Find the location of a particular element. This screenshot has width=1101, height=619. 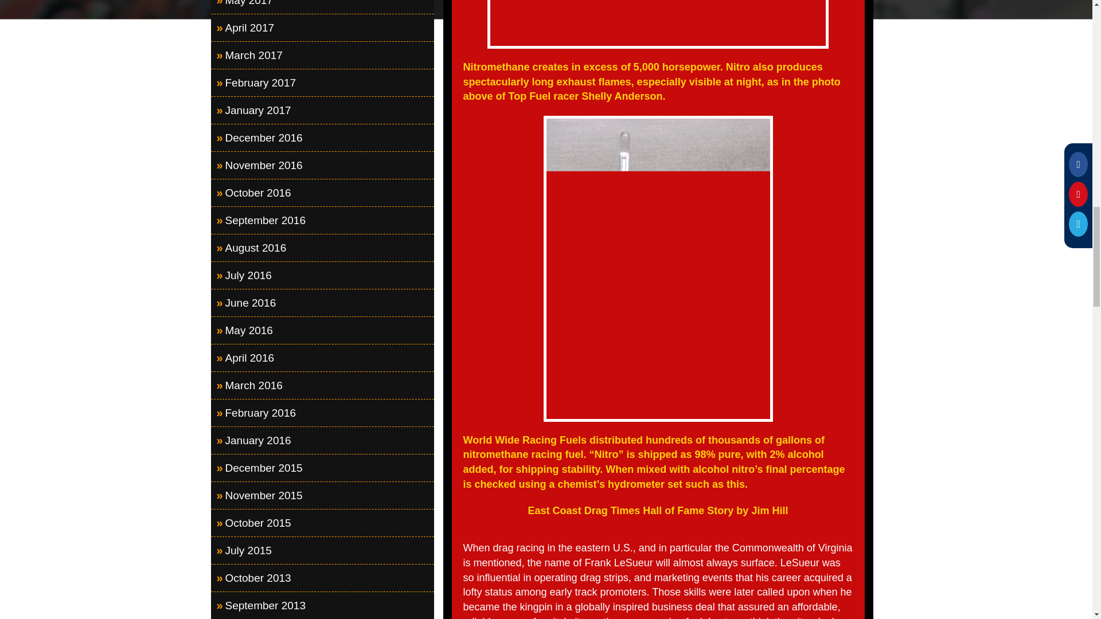

January 2017 is located at coordinates (323, 110).